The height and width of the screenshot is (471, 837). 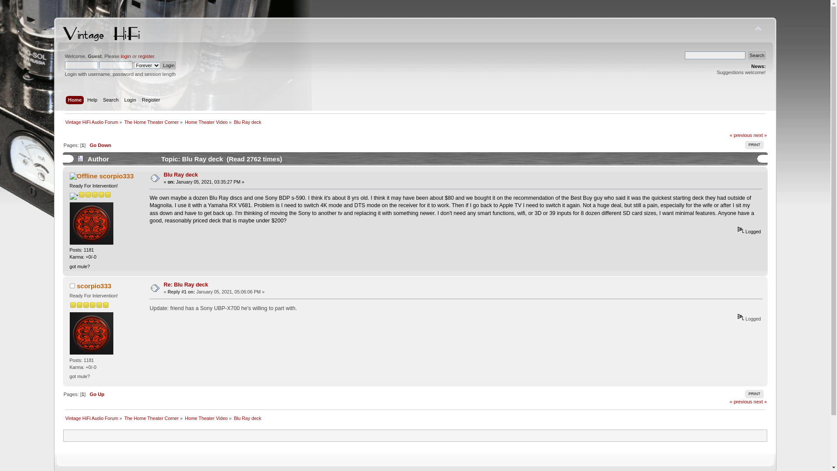 I want to click on PRINT, so click(x=754, y=394).